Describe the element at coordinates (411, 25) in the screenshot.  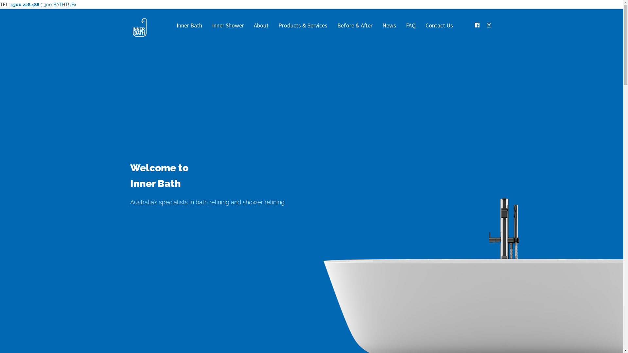
I see `FAQ` at that location.